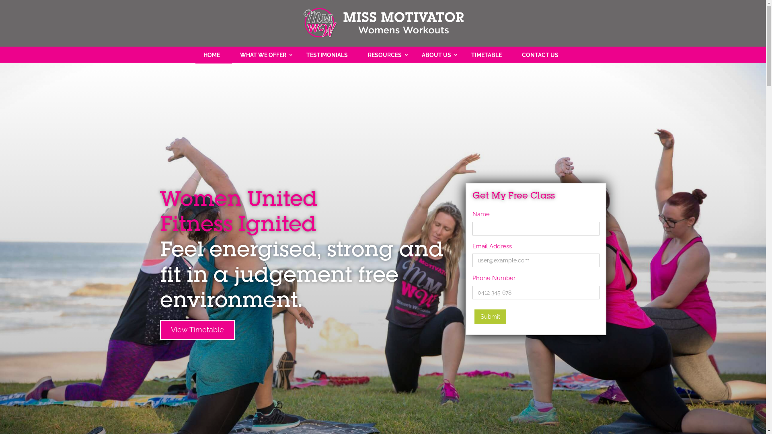 The image size is (772, 434). What do you see at coordinates (438, 55) in the screenshot?
I see `ABOUT US` at bounding box center [438, 55].